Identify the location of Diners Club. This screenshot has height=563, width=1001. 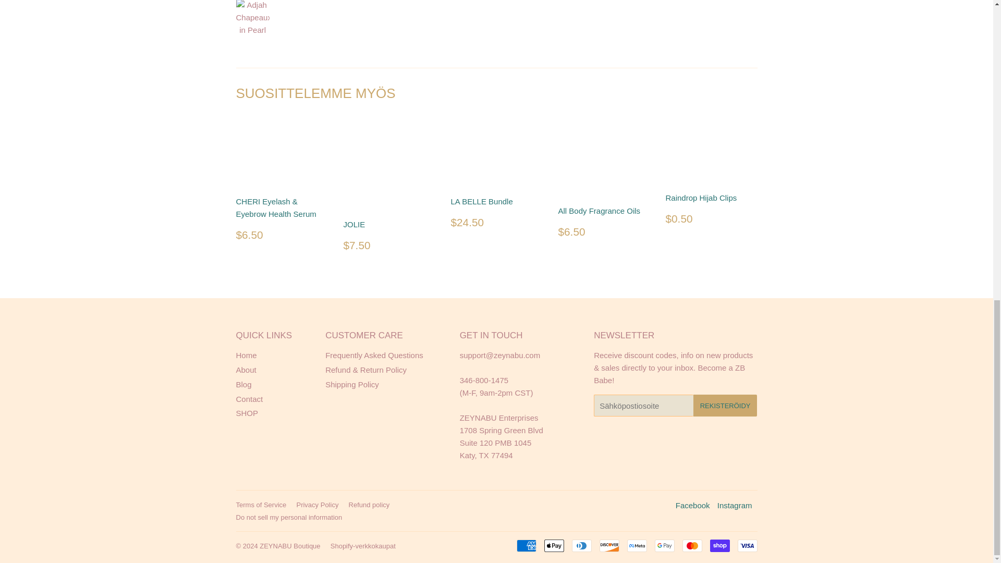
(581, 545).